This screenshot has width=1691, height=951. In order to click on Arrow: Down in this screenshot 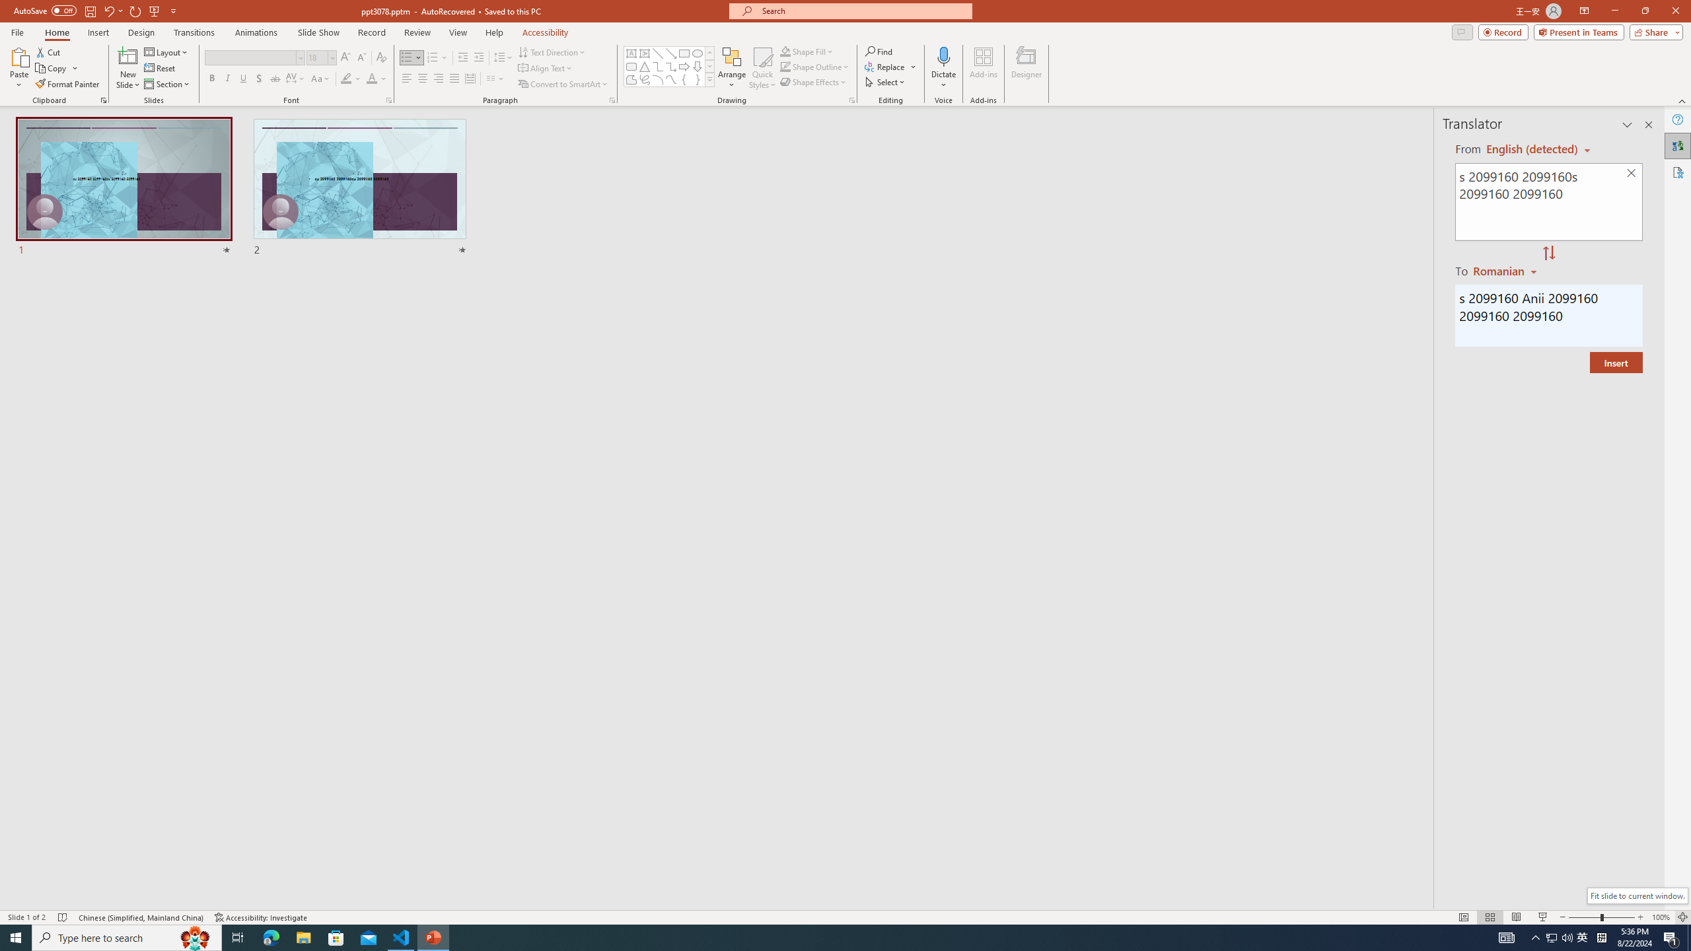, I will do `click(698, 66)`.